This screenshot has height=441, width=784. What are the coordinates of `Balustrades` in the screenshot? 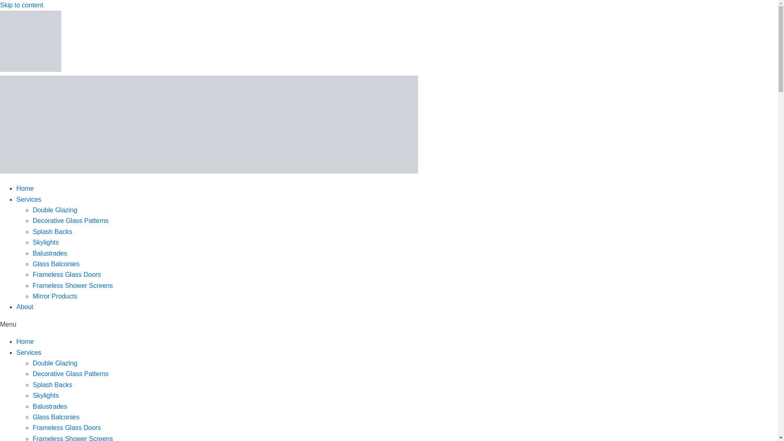 It's located at (50, 253).